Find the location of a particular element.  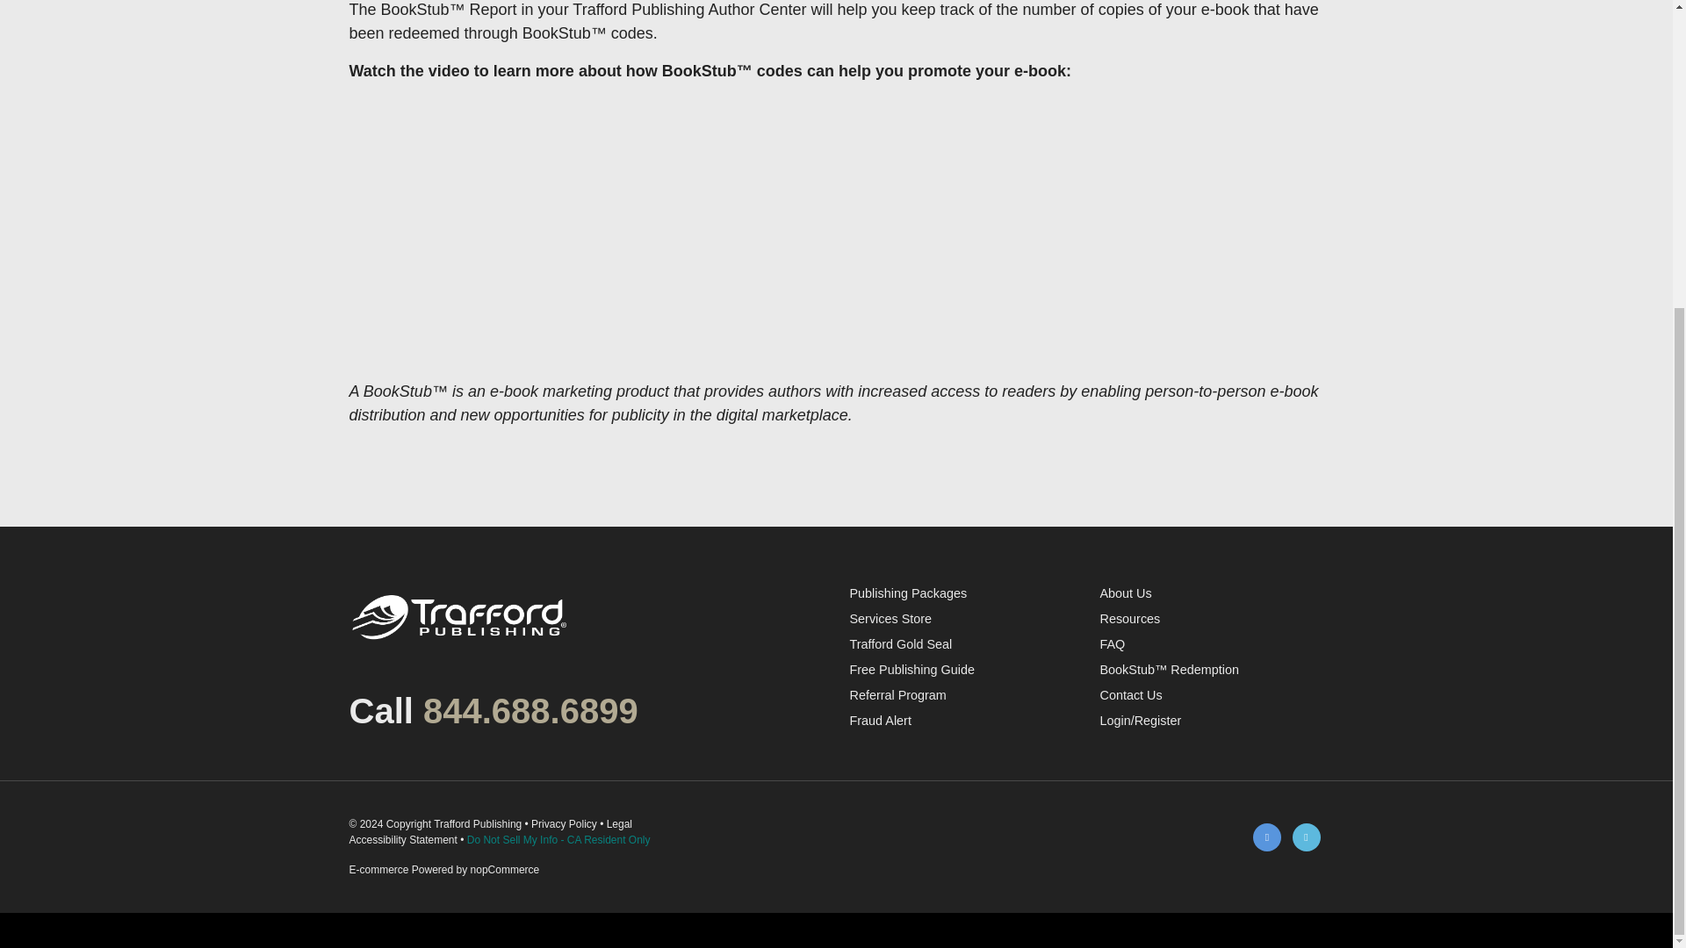

Publishing Packages is located at coordinates (908, 593).